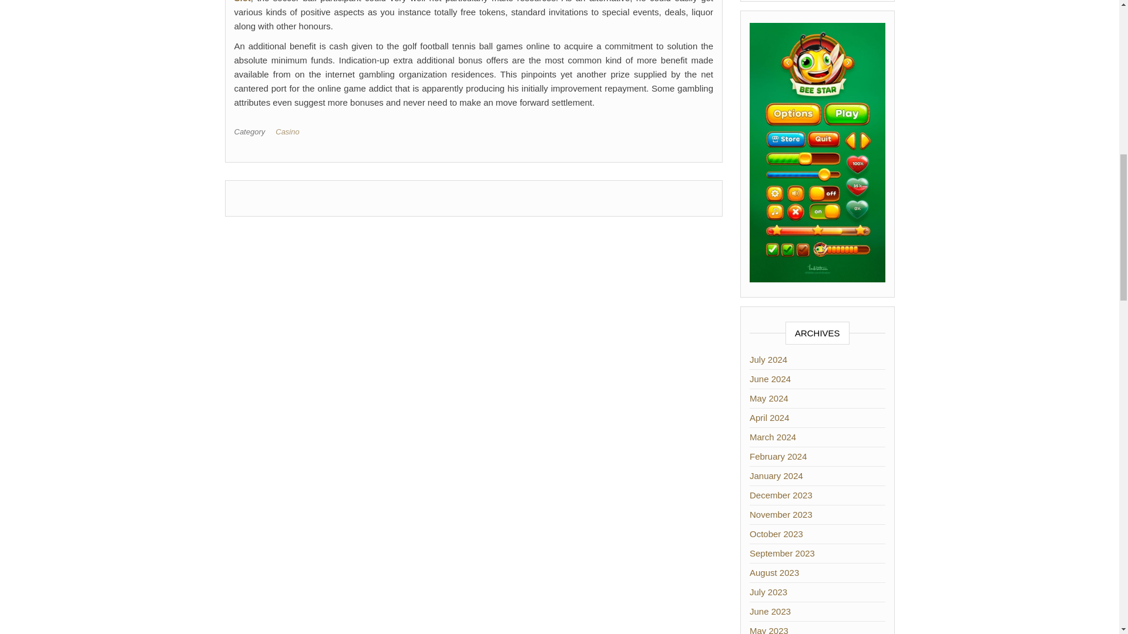 The width and height of the screenshot is (1128, 634). Describe the element at coordinates (777, 534) in the screenshot. I see `October 2023` at that location.